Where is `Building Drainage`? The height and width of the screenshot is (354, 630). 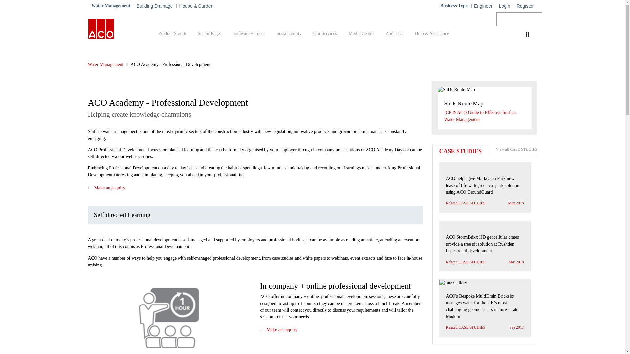
Building Drainage is located at coordinates (155, 6).